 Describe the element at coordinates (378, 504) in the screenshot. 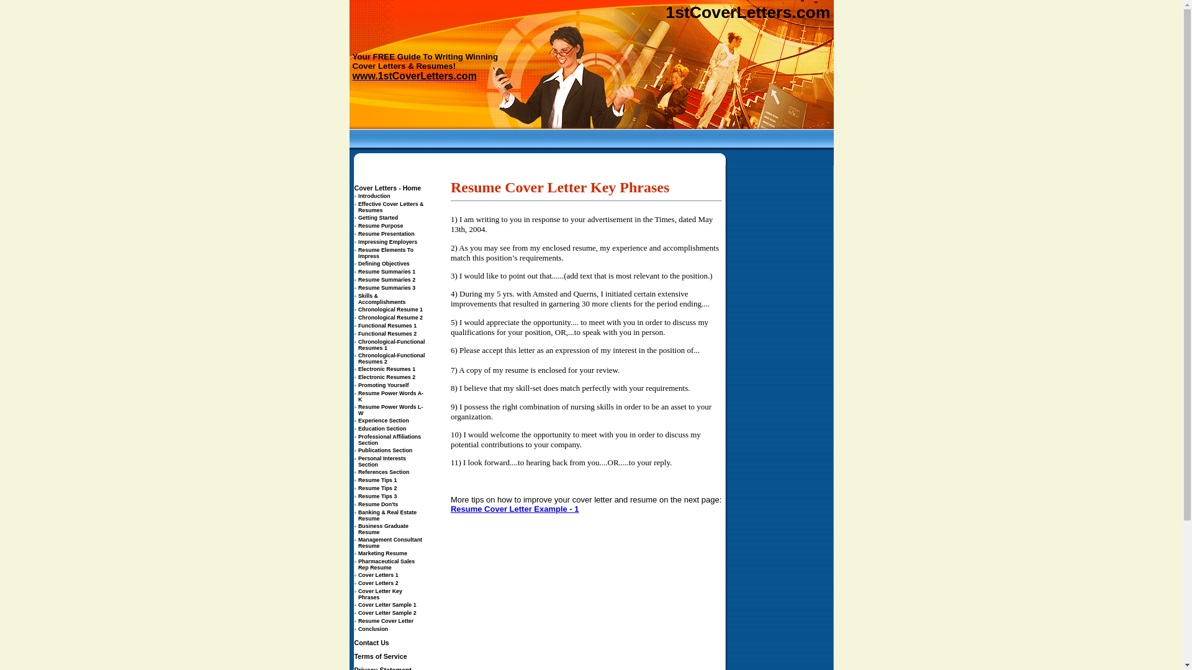

I see `Resume Don'ts` at that location.